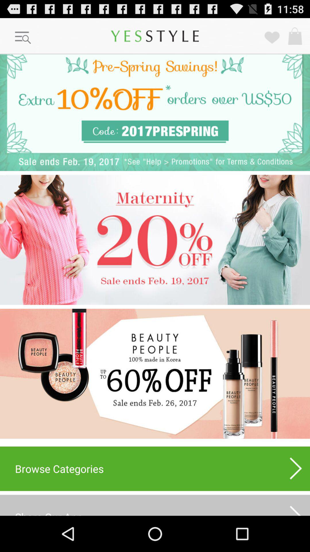  Describe the element at coordinates (155, 113) in the screenshot. I see `coupon link` at that location.